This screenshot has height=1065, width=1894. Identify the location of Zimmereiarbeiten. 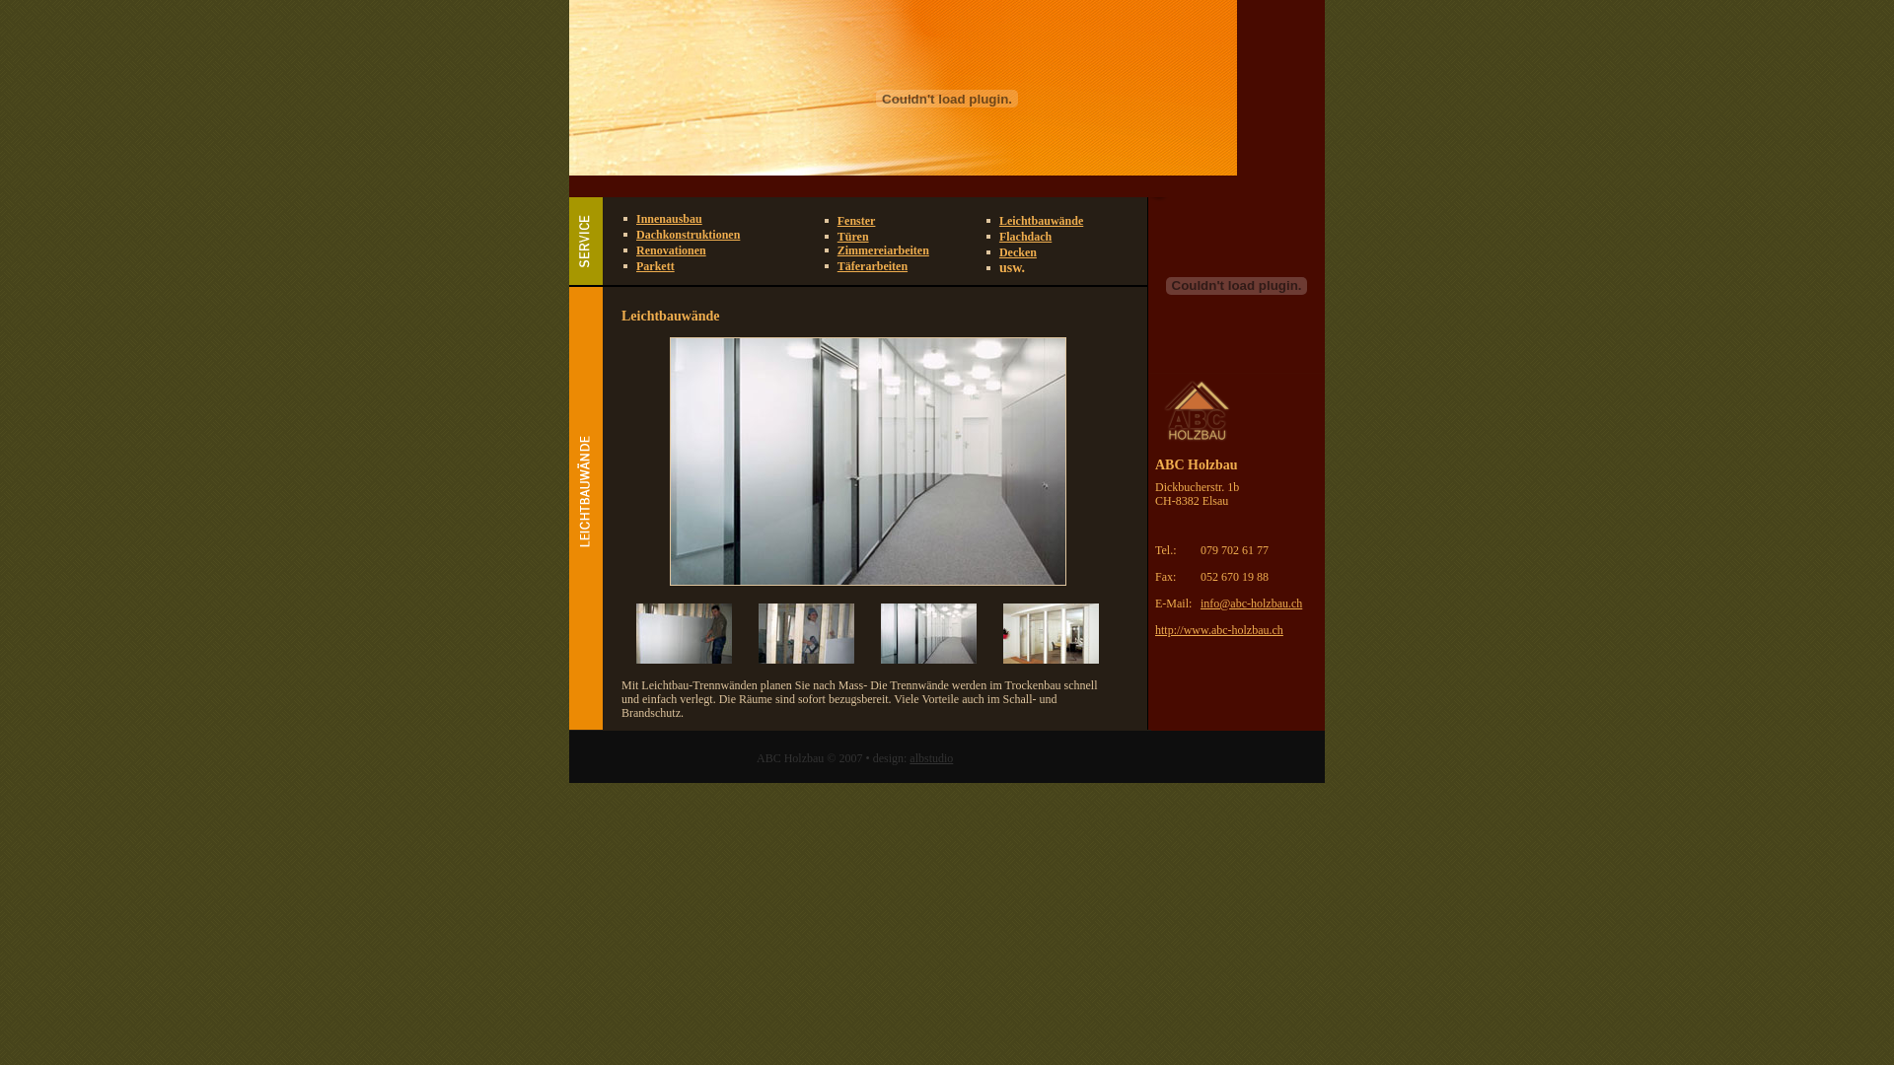
(884, 250).